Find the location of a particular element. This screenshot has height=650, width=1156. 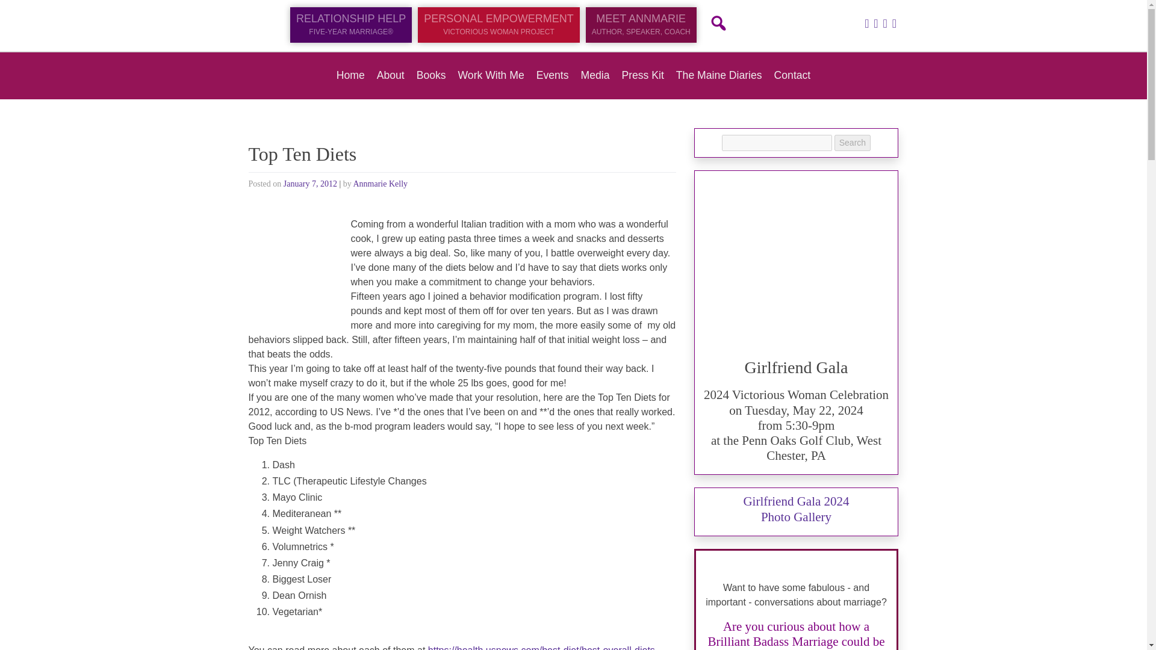

About is located at coordinates (390, 75).